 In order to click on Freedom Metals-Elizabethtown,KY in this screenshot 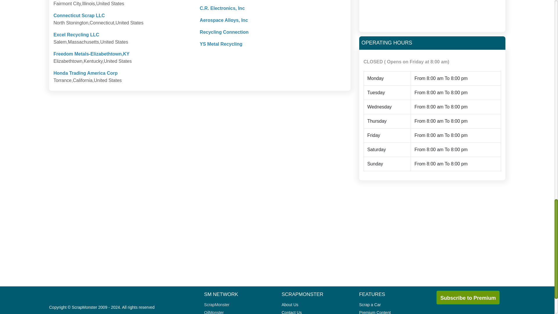, I will do `click(91, 54)`.